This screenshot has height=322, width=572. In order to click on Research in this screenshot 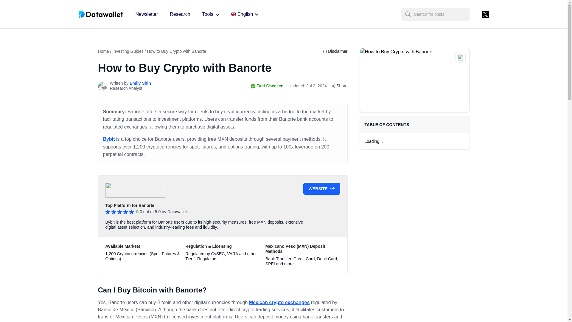, I will do `click(180, 14)`.